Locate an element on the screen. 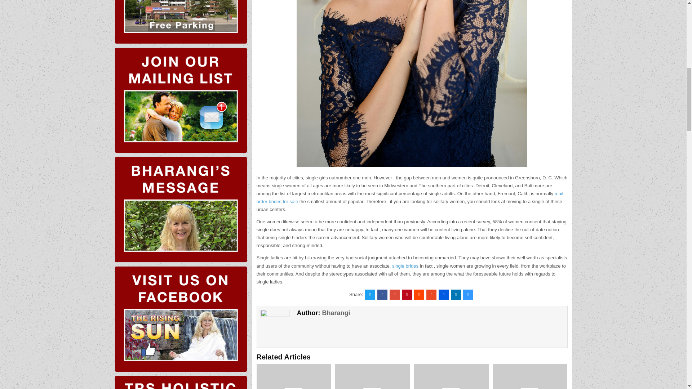 This screenshot has width=692, height=389. Permanent Link to The very best Mailorder Woman Sites is located at coordinates (451, 376).